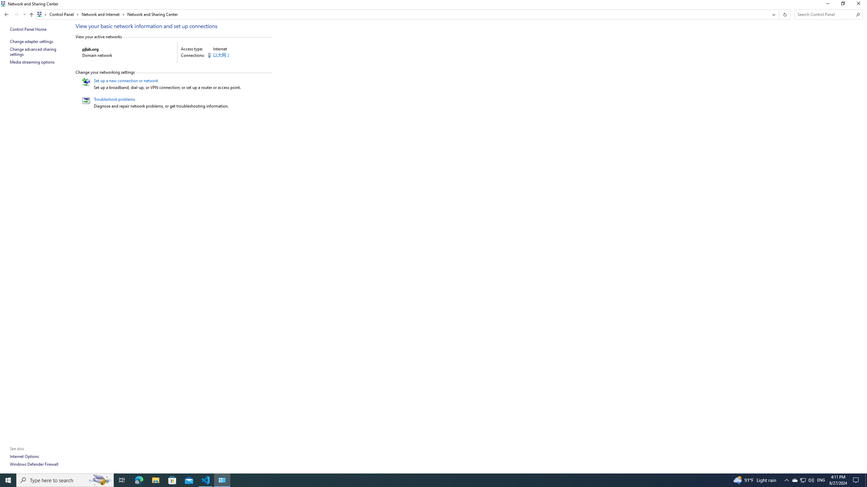 Image resolution: width=867 pixels, height=487 pixels. I want to click on Close, so click(860, 5).